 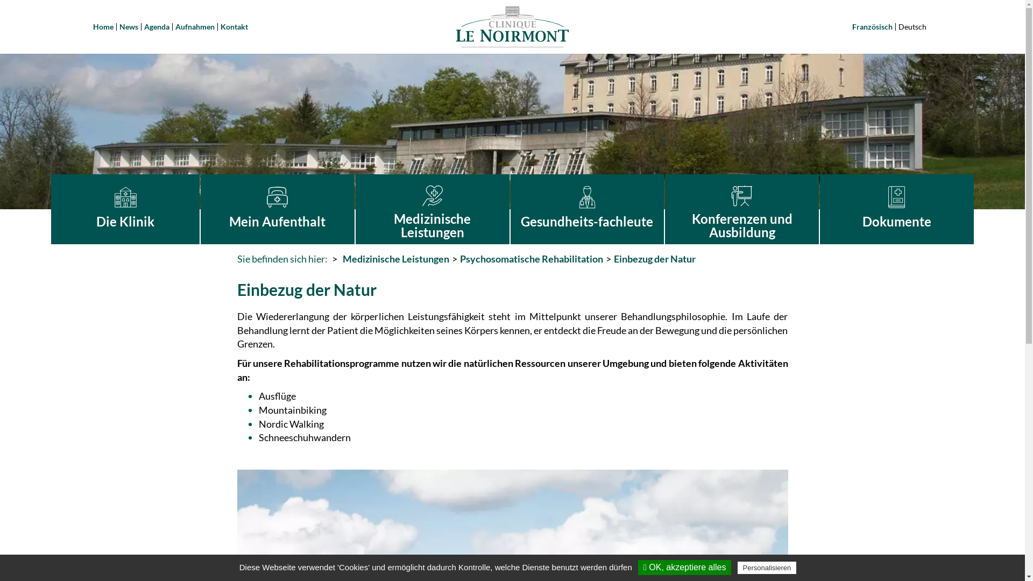 I want to click on Aufnahmen, so click(x=195, y=27).